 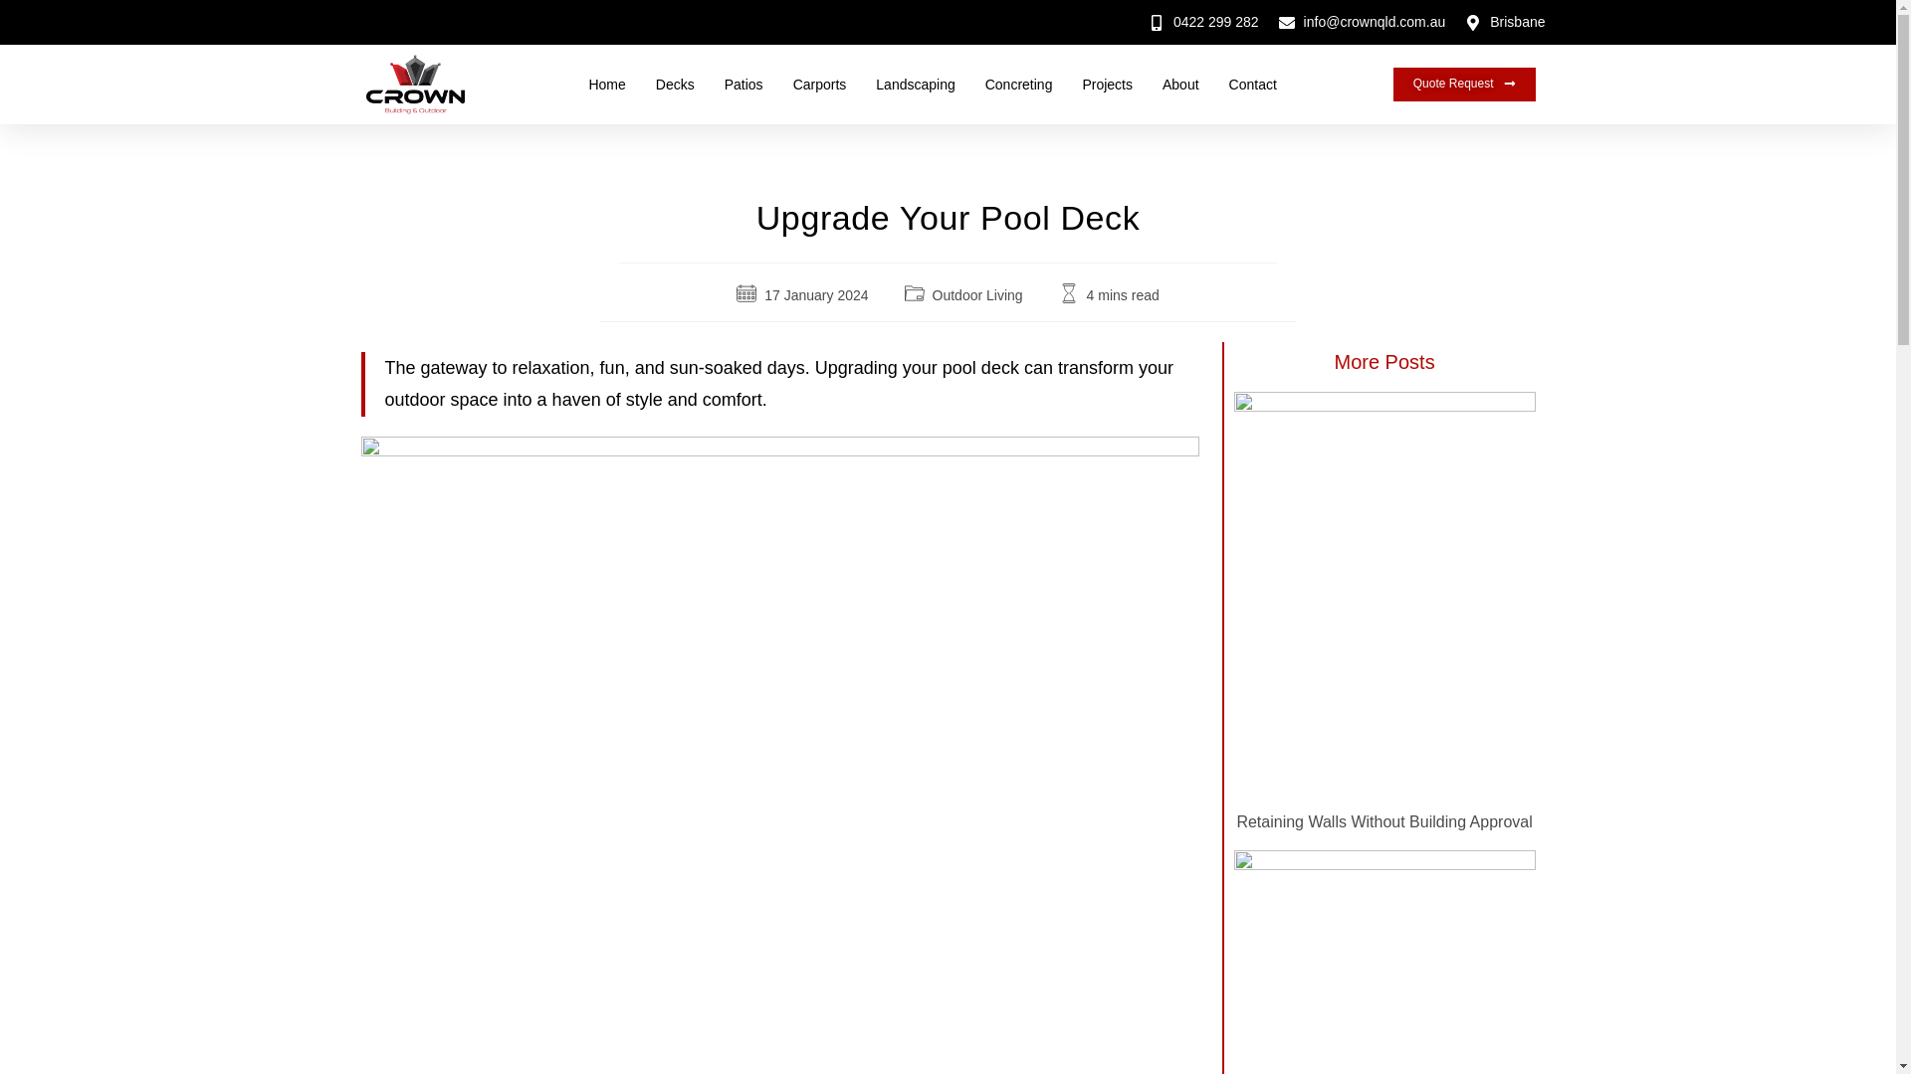 I want to click on Concreting, so click(x=1019, y=84).